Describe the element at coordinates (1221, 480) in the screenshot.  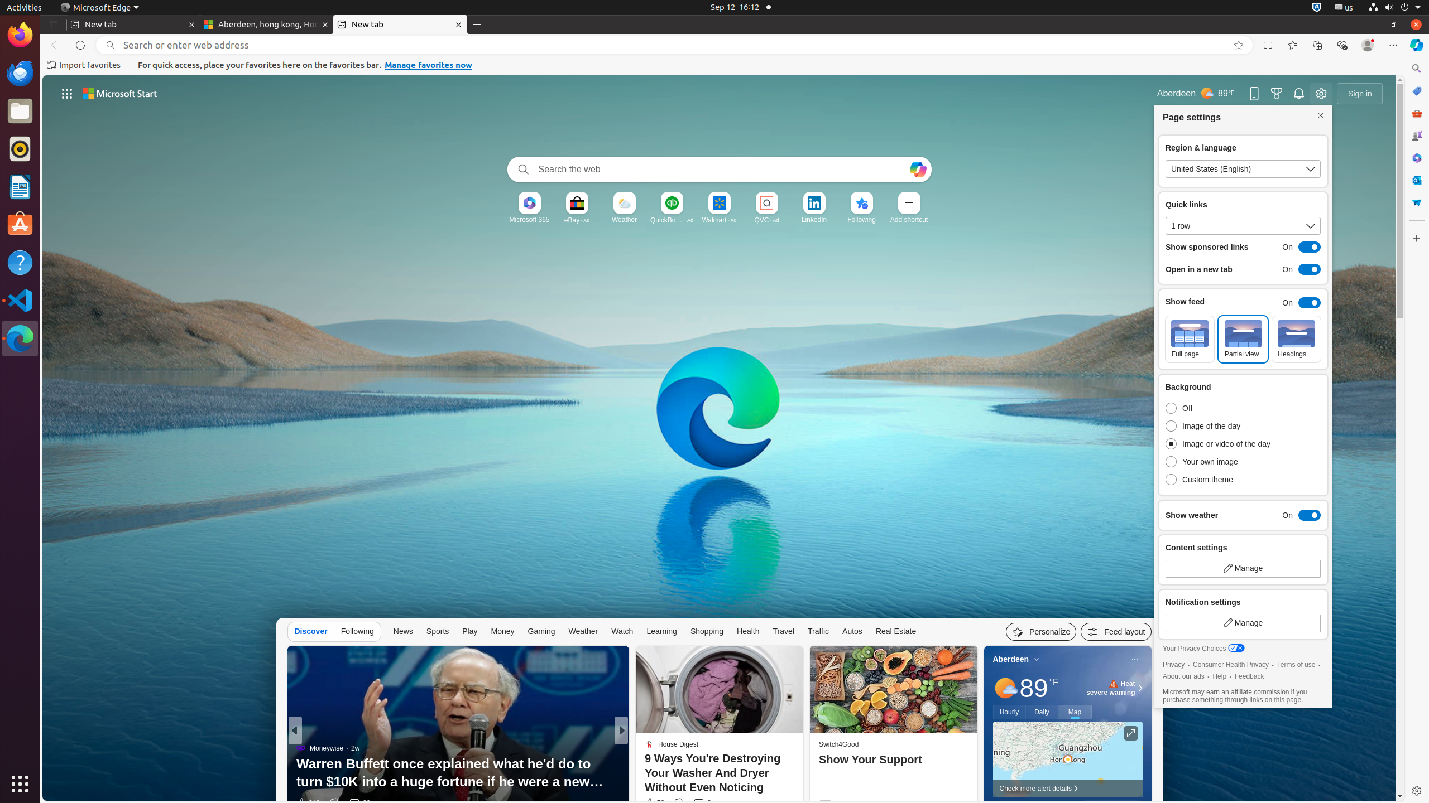
I see `Custom theme` at that location.